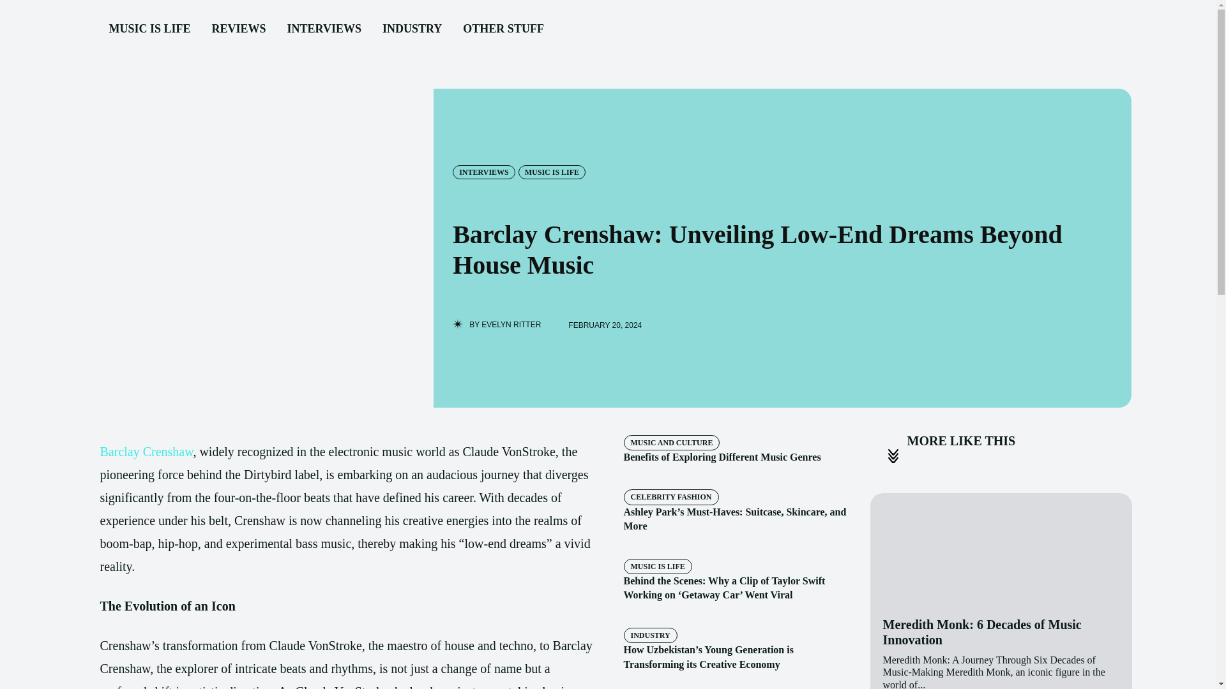 This screenshot has width=1226, height=689. I want to click on Benefits of Exploring Different Music Genres, so click(722, 457).